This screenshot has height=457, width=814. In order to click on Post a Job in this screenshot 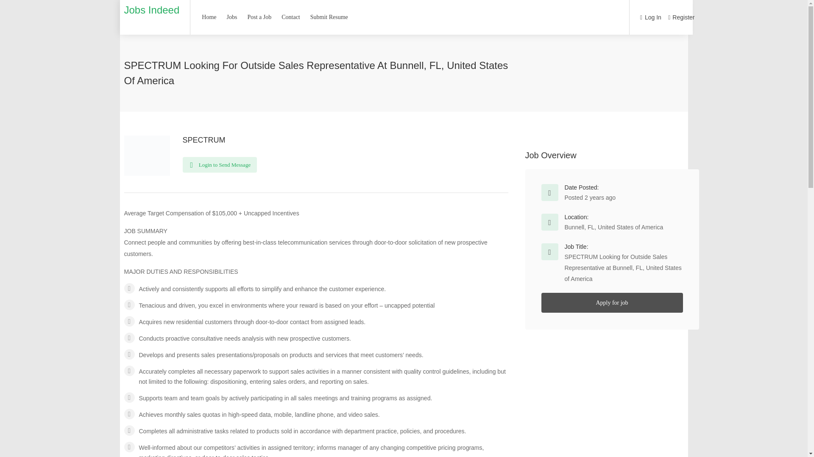, I will do `click(259, 17)`.